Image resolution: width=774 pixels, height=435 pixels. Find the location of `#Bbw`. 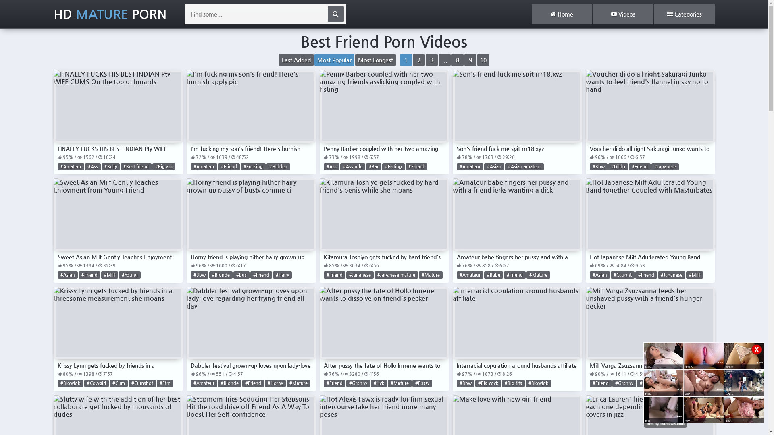

#Bbw is located at coordinates (465, 383).